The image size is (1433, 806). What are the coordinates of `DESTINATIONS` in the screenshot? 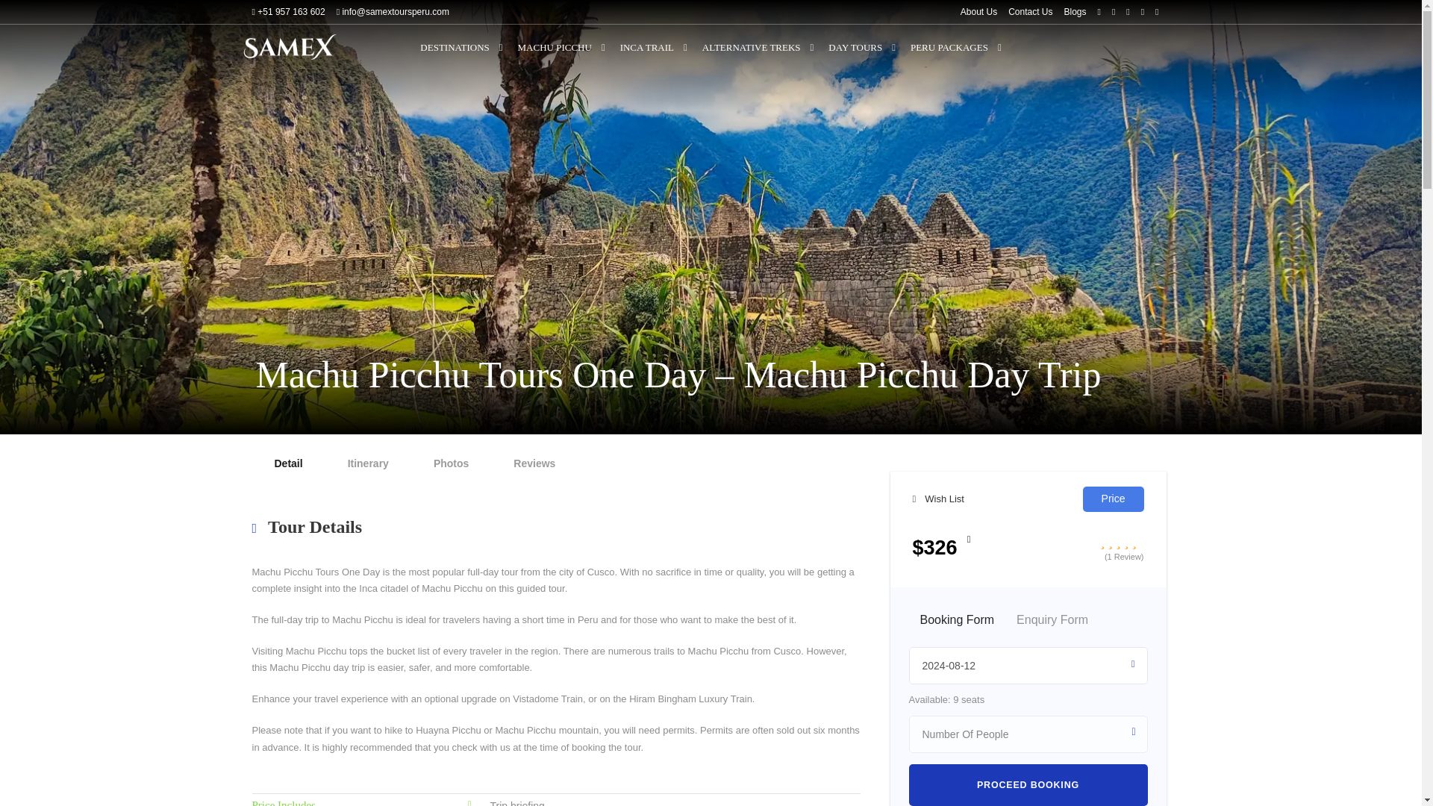 It's located at (461, 55).